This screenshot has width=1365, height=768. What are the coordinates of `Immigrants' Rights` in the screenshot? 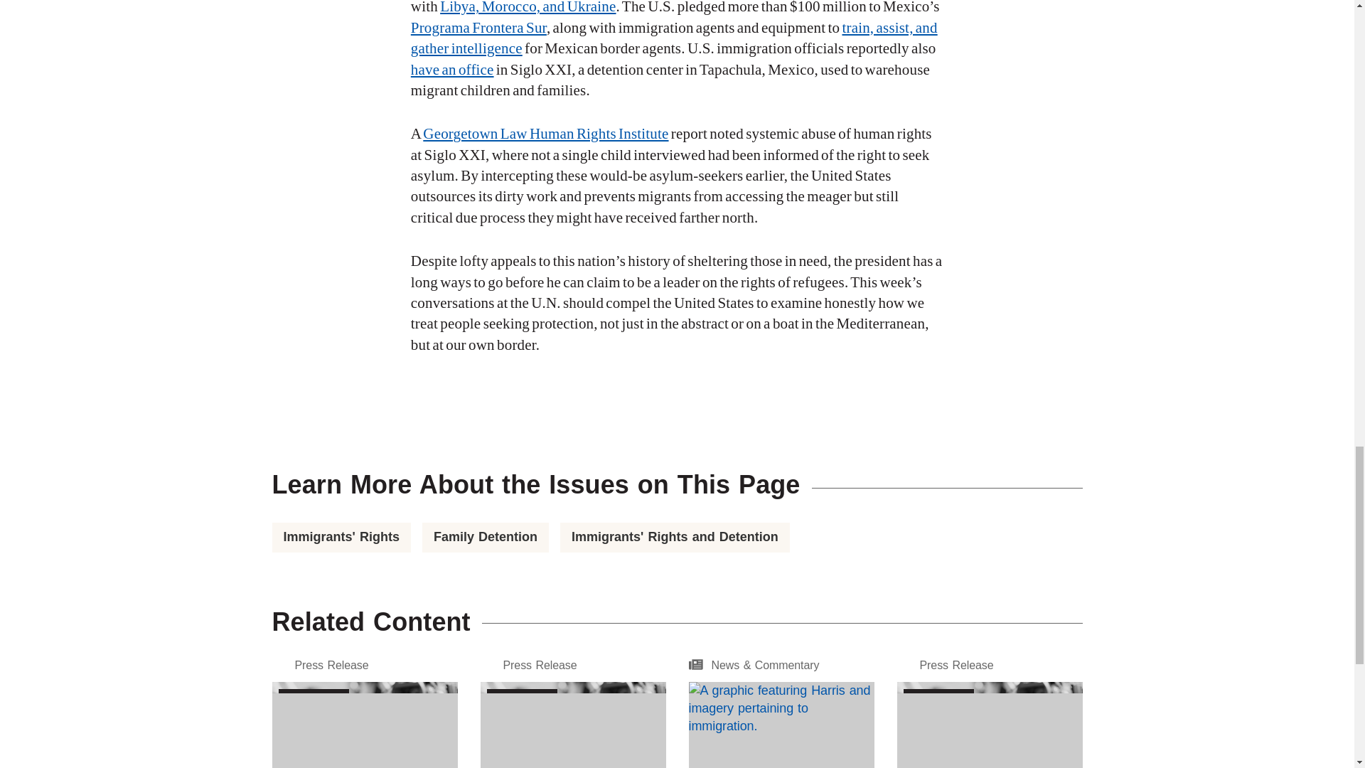 It's located at (341, 536).